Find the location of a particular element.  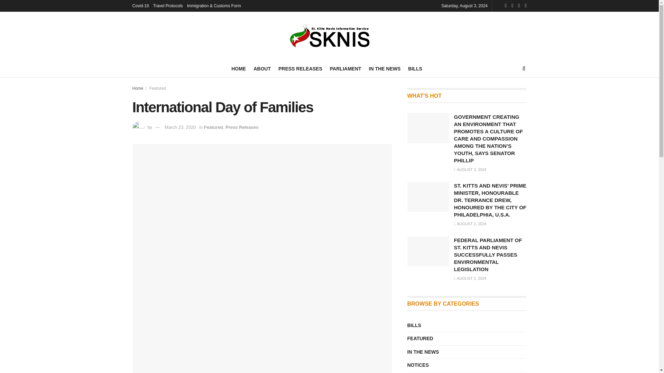

PRESS RELEASES is located at coordinates (300, 68).